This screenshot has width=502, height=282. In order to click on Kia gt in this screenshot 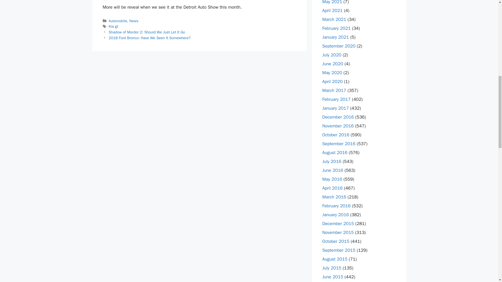, I will do `click(113, 26)`.